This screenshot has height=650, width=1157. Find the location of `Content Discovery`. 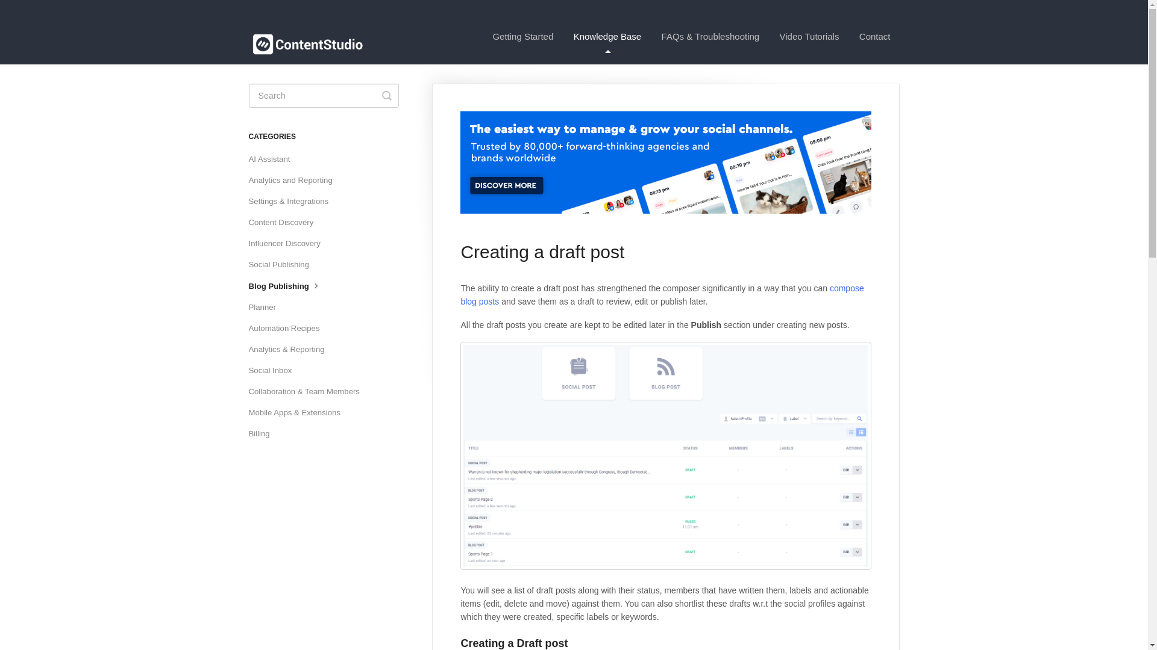

Content Discovery is located at coordinates (286, 223).